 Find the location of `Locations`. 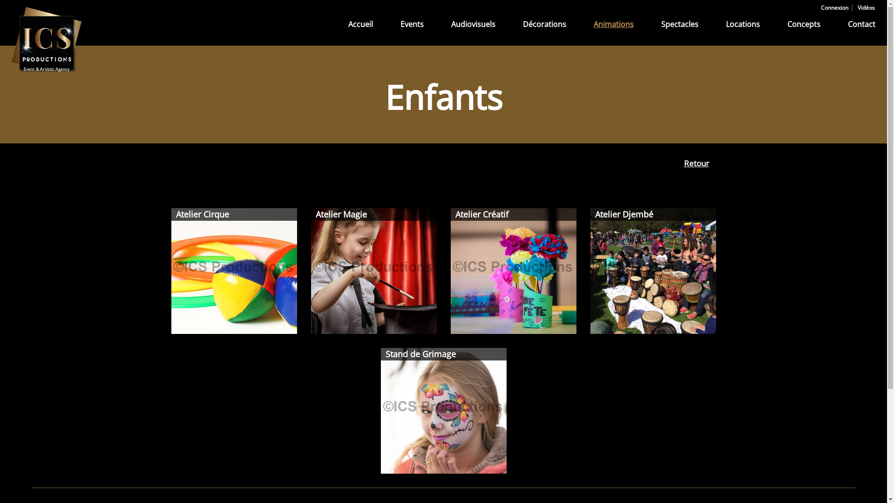

Locations is located at coordinates (743, 24).